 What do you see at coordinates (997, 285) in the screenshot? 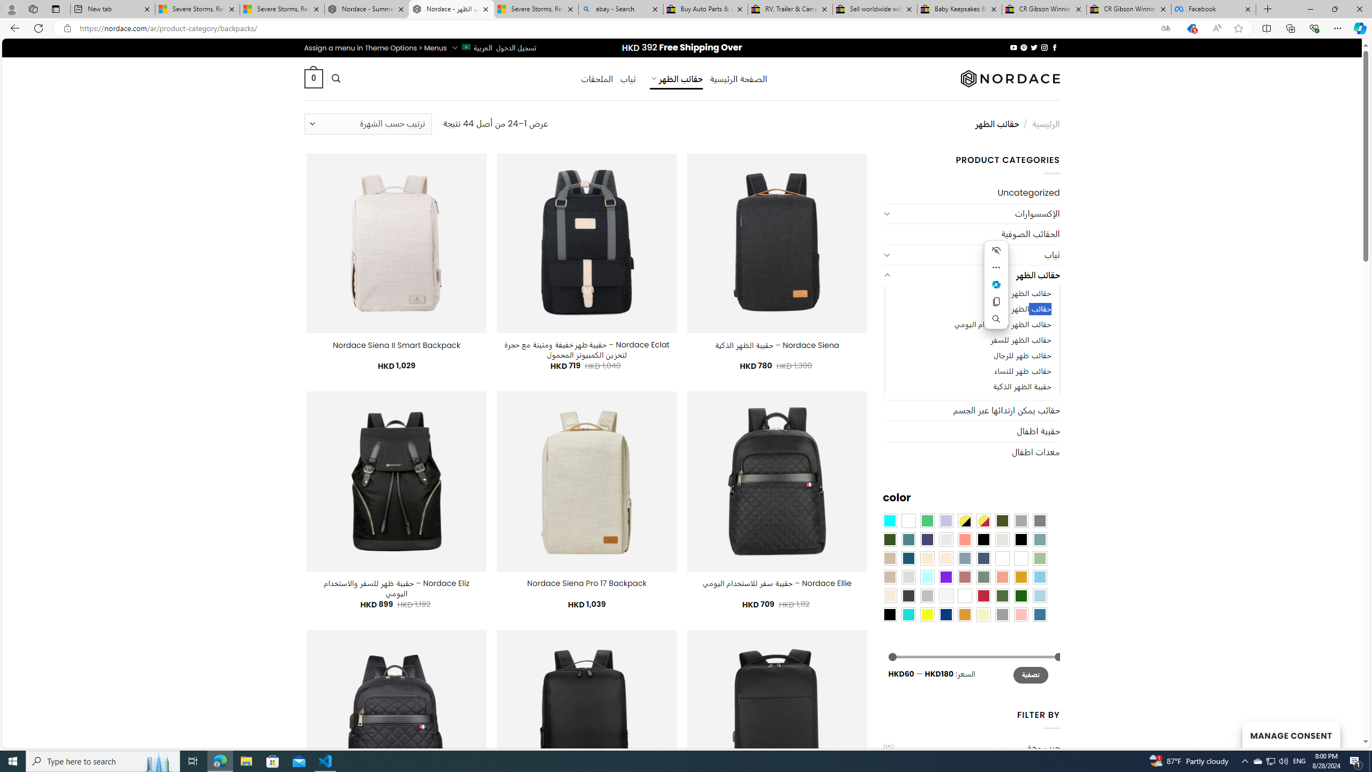
I see `Mini menu on text selection` at bounding box center [997, 285].